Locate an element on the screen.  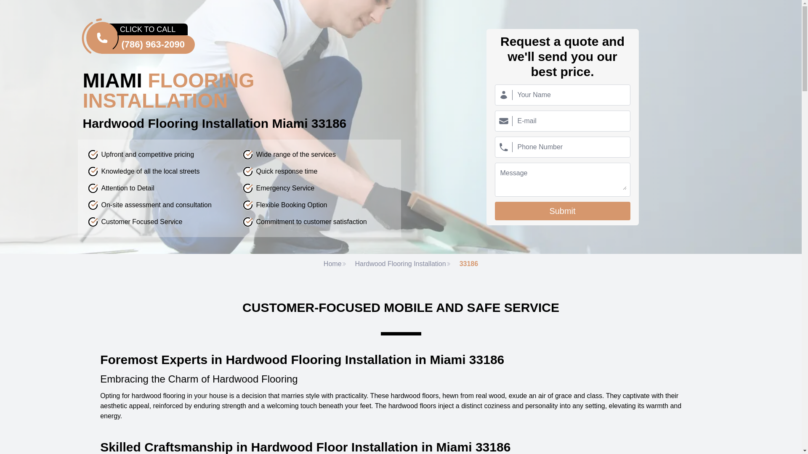
Submit is located at coordinates (562, 211).